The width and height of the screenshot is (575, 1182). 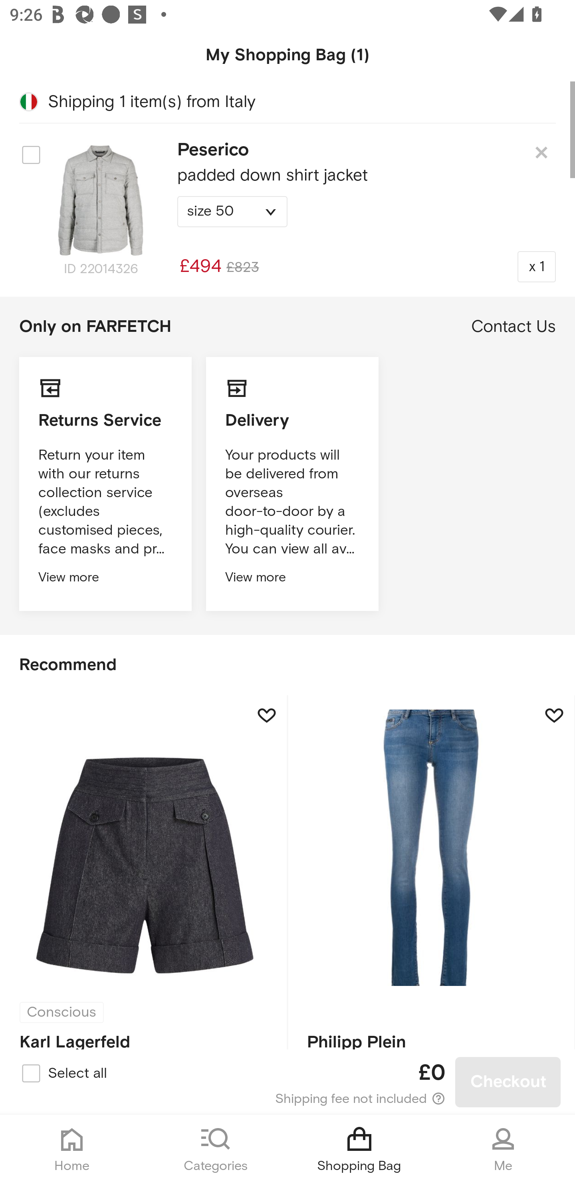 I want to click on Home, so click(x=72, y=1148).